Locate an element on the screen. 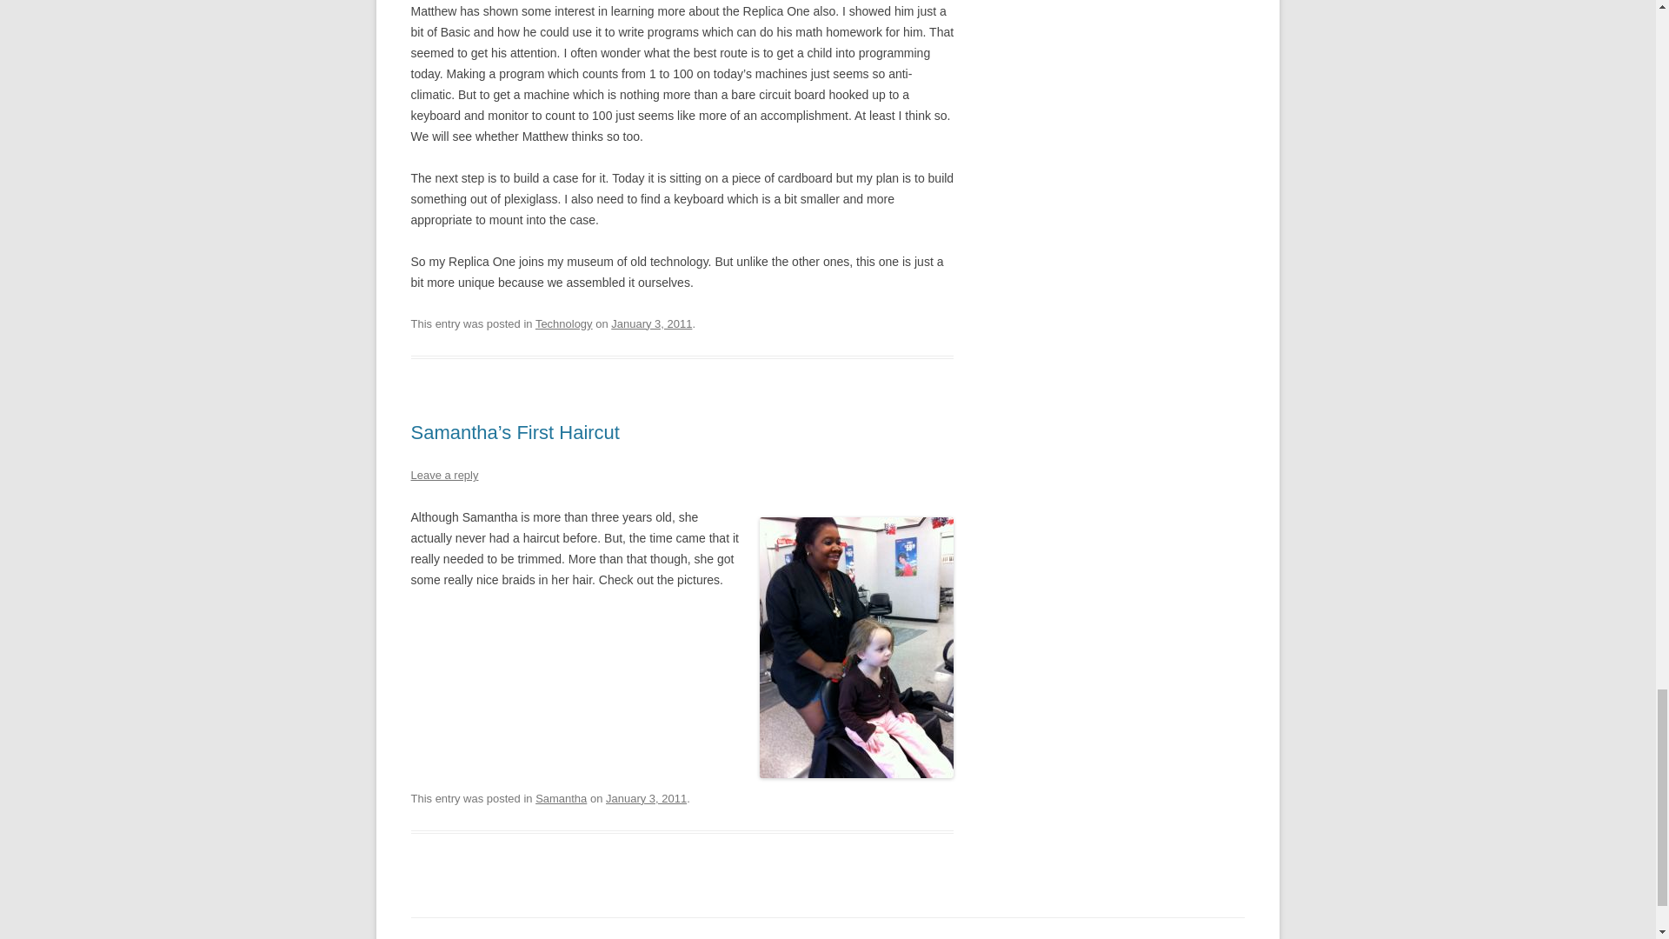 Image resolution: width=1669 pixels, height=939 pixels. January 3, 2011 is located at coordinates (651, 323).